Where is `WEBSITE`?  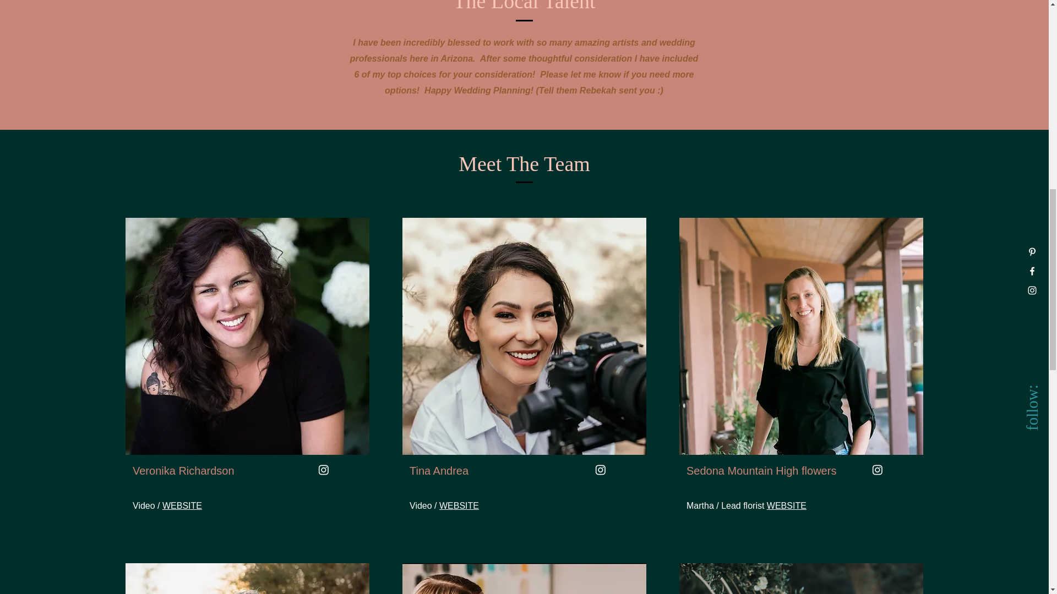 WEBSITE is located at coordinates (786, 505).